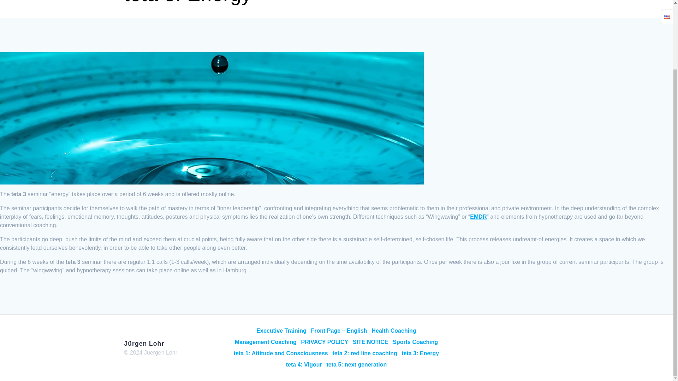 Image resolution: width=678 pixels, height=381 pixels. Describe the element at coordinates (281, 331) in the screenshot. I see `Executive Training` at that location.